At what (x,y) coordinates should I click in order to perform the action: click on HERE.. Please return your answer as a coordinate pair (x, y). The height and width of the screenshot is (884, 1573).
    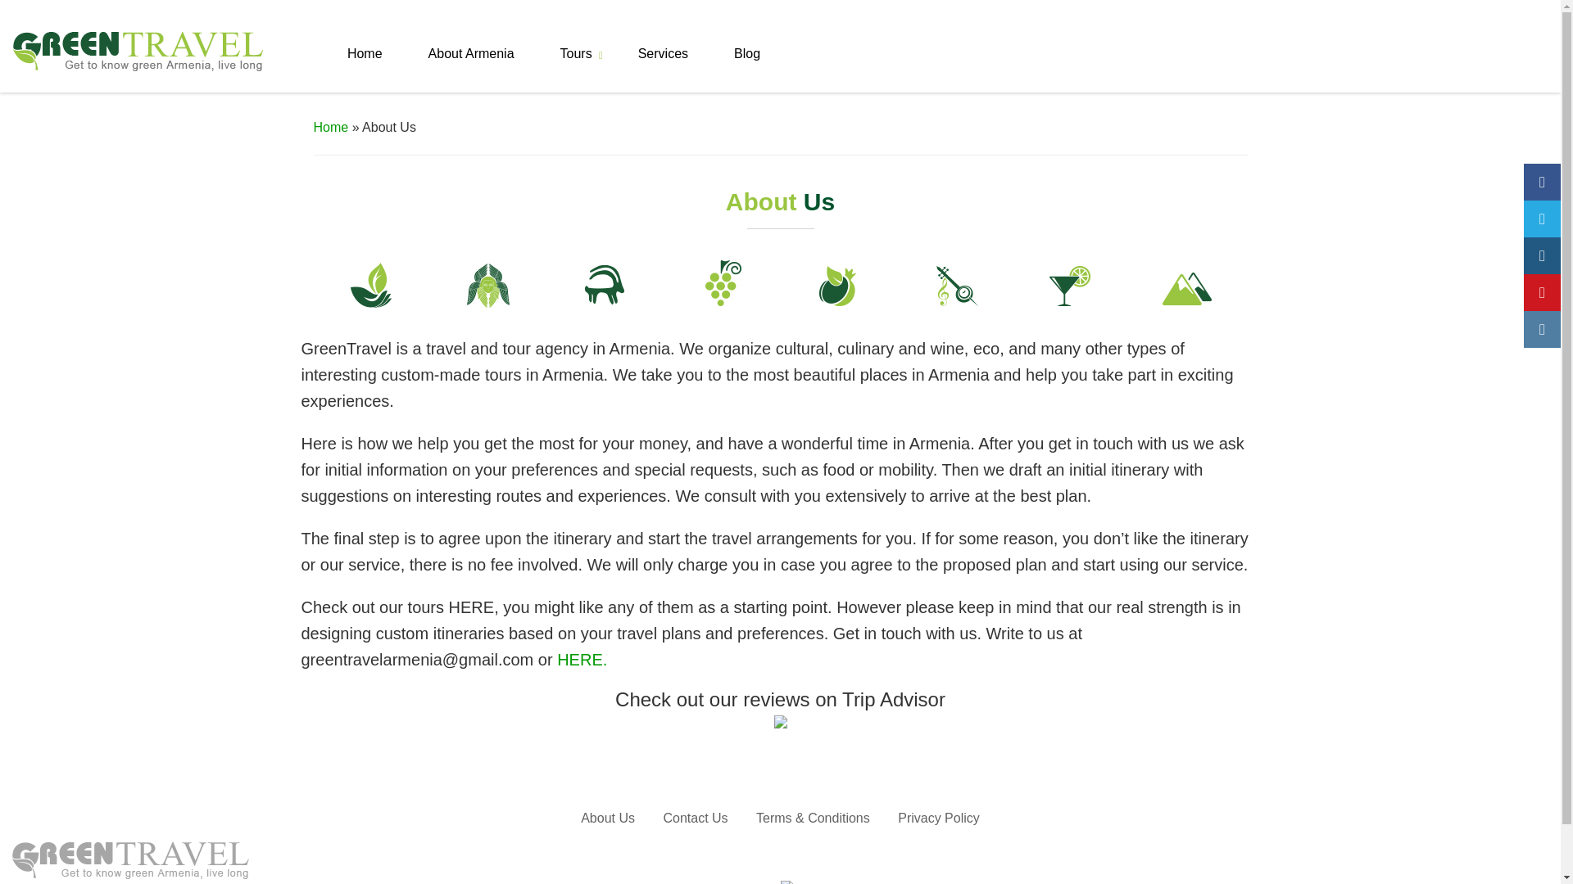
    Looking at the image, I should click on (582, 659).